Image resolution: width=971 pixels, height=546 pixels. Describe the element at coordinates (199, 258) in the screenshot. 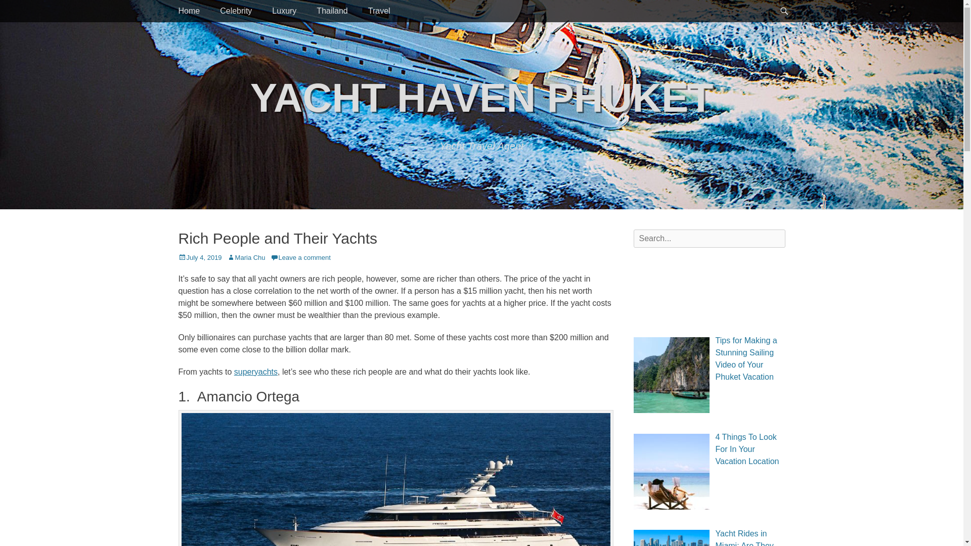

I see `July 4, 2019` at that location.